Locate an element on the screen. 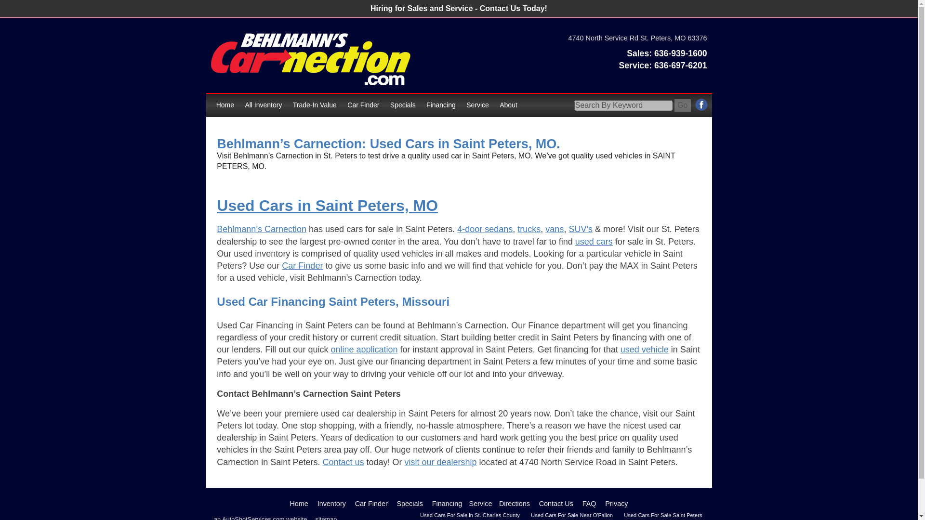 The width and height of the screenshot is (925, 520). Home is located at coordinates (225, 105).